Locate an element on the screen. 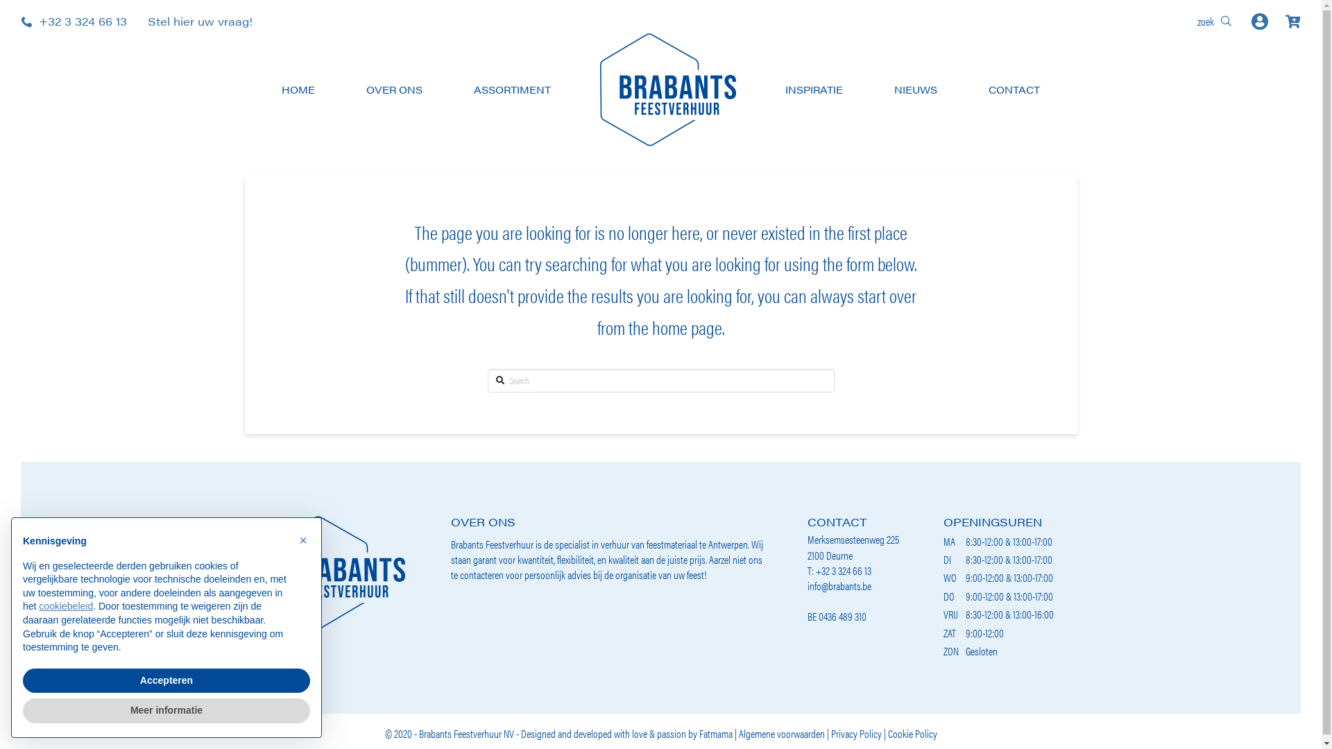 The image size is (1332, 749). Meer informatie is located at coordinates (166, 711).